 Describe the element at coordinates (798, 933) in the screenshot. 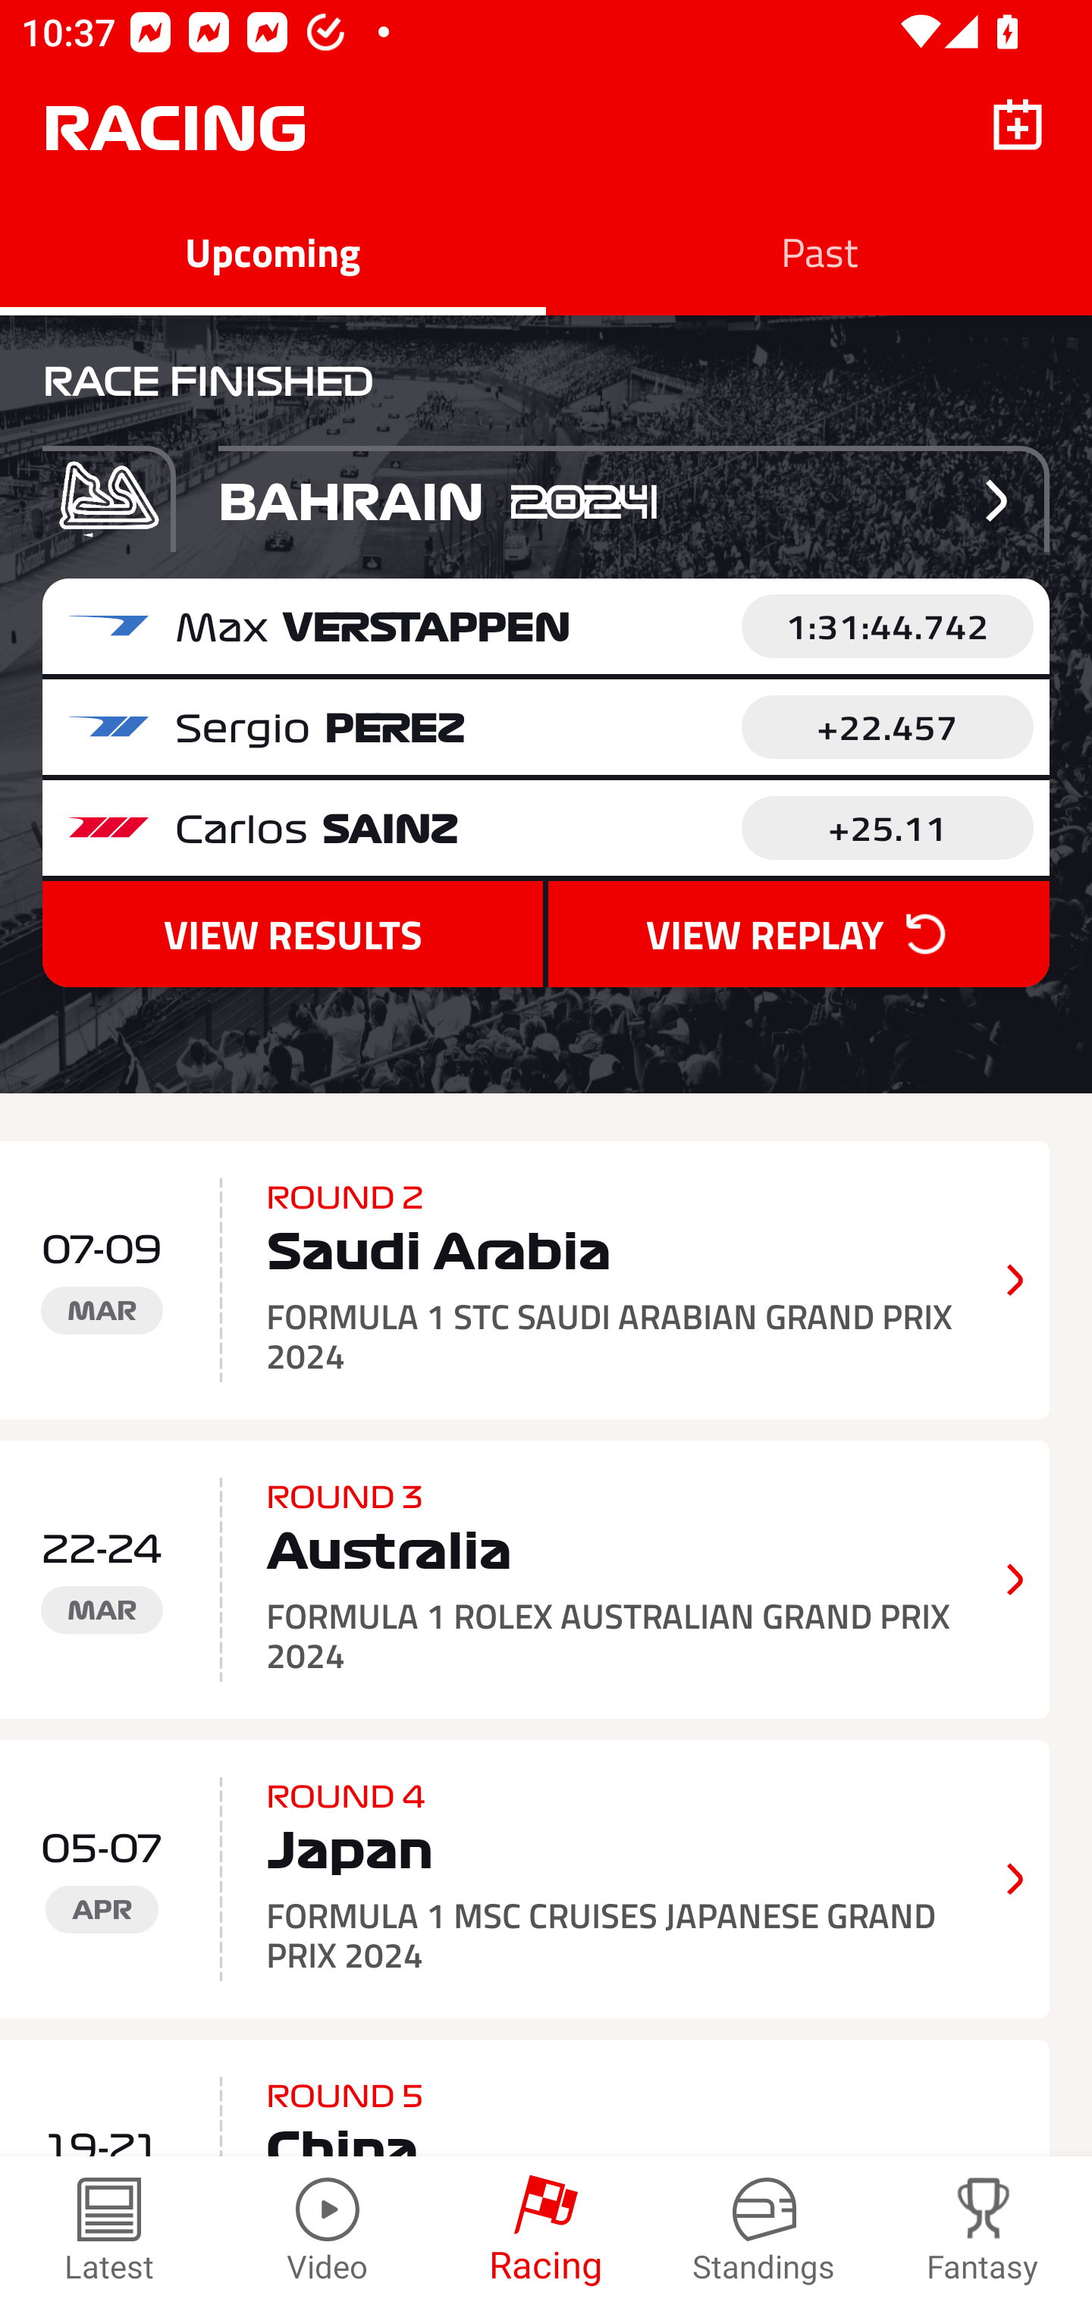

I see `VIEW REPLAY` at that location.